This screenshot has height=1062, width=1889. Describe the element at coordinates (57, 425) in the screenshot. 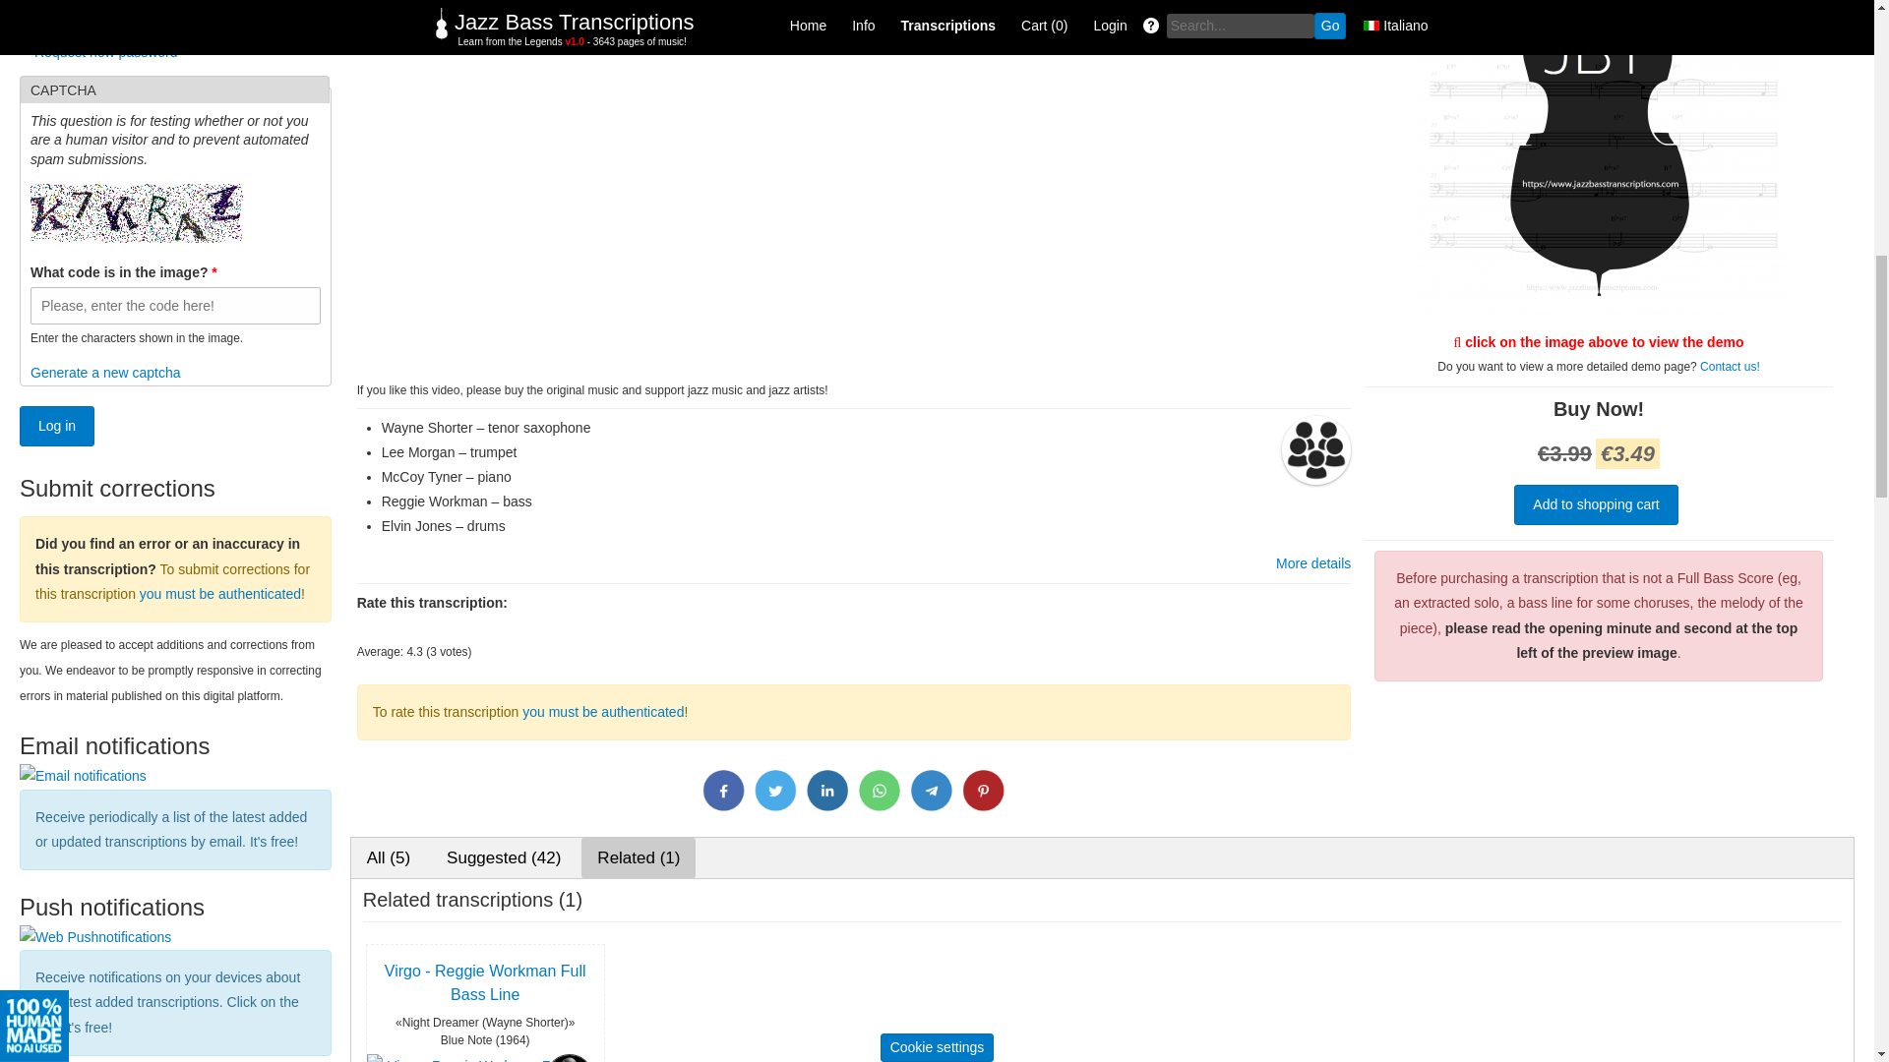

I see `Log in` at that location.